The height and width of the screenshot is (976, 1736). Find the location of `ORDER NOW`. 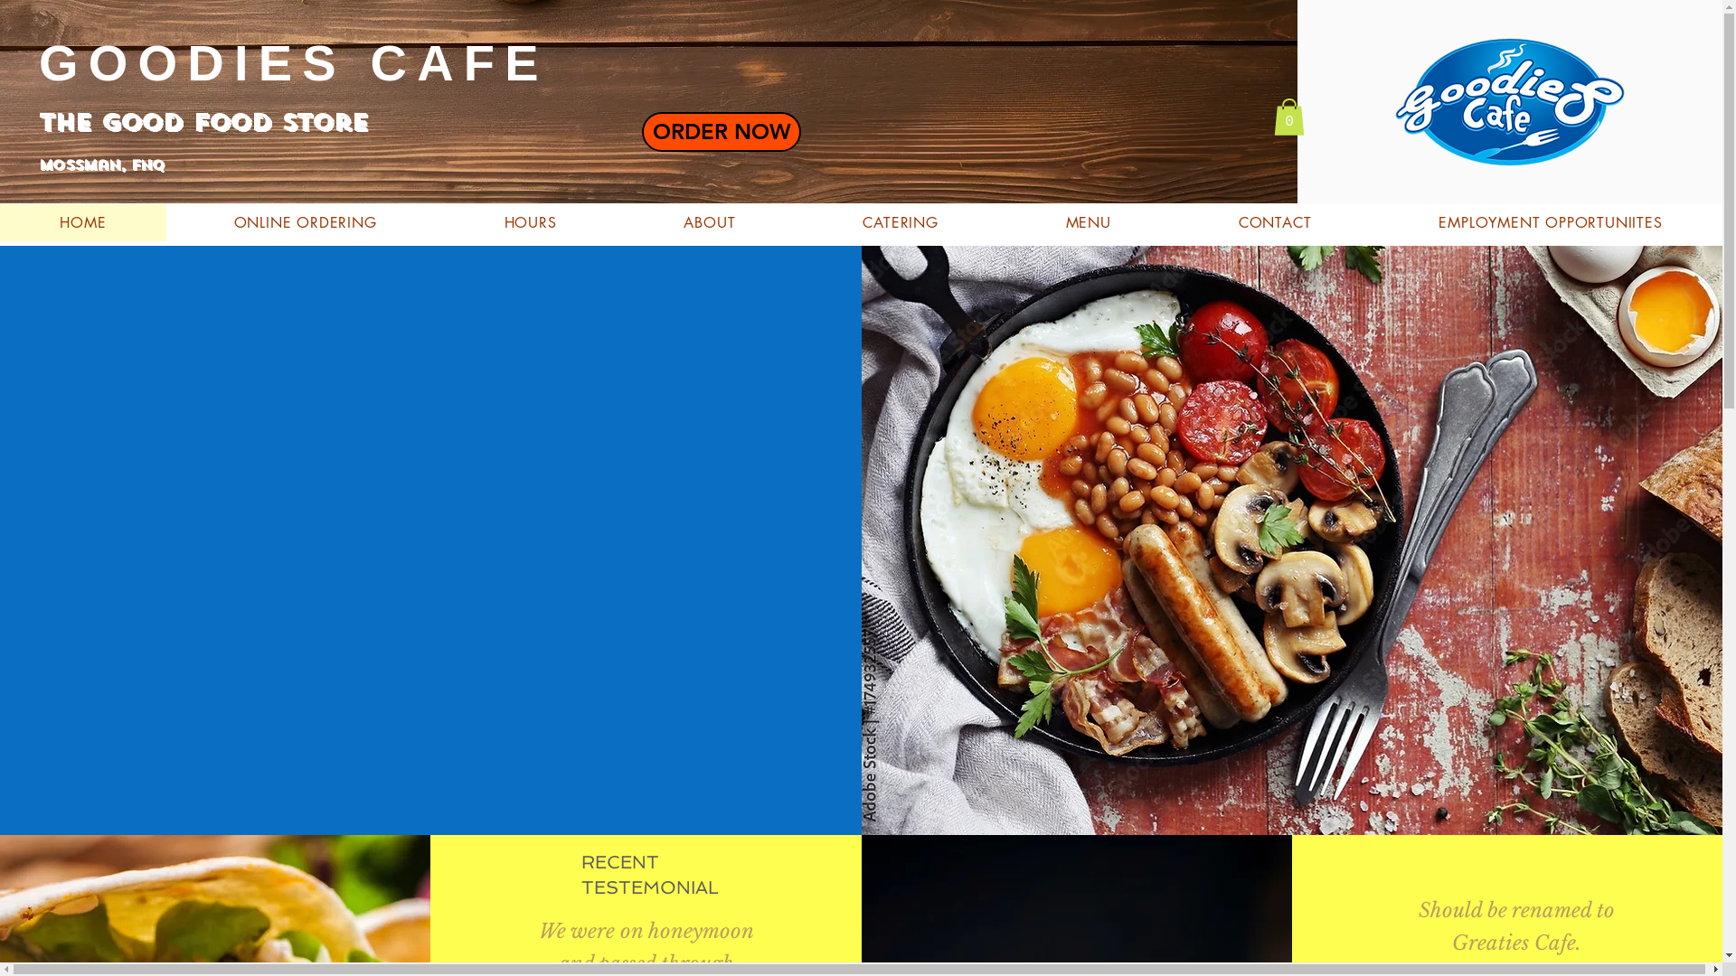

ORDER NOW is located at coordinates (722, 132).